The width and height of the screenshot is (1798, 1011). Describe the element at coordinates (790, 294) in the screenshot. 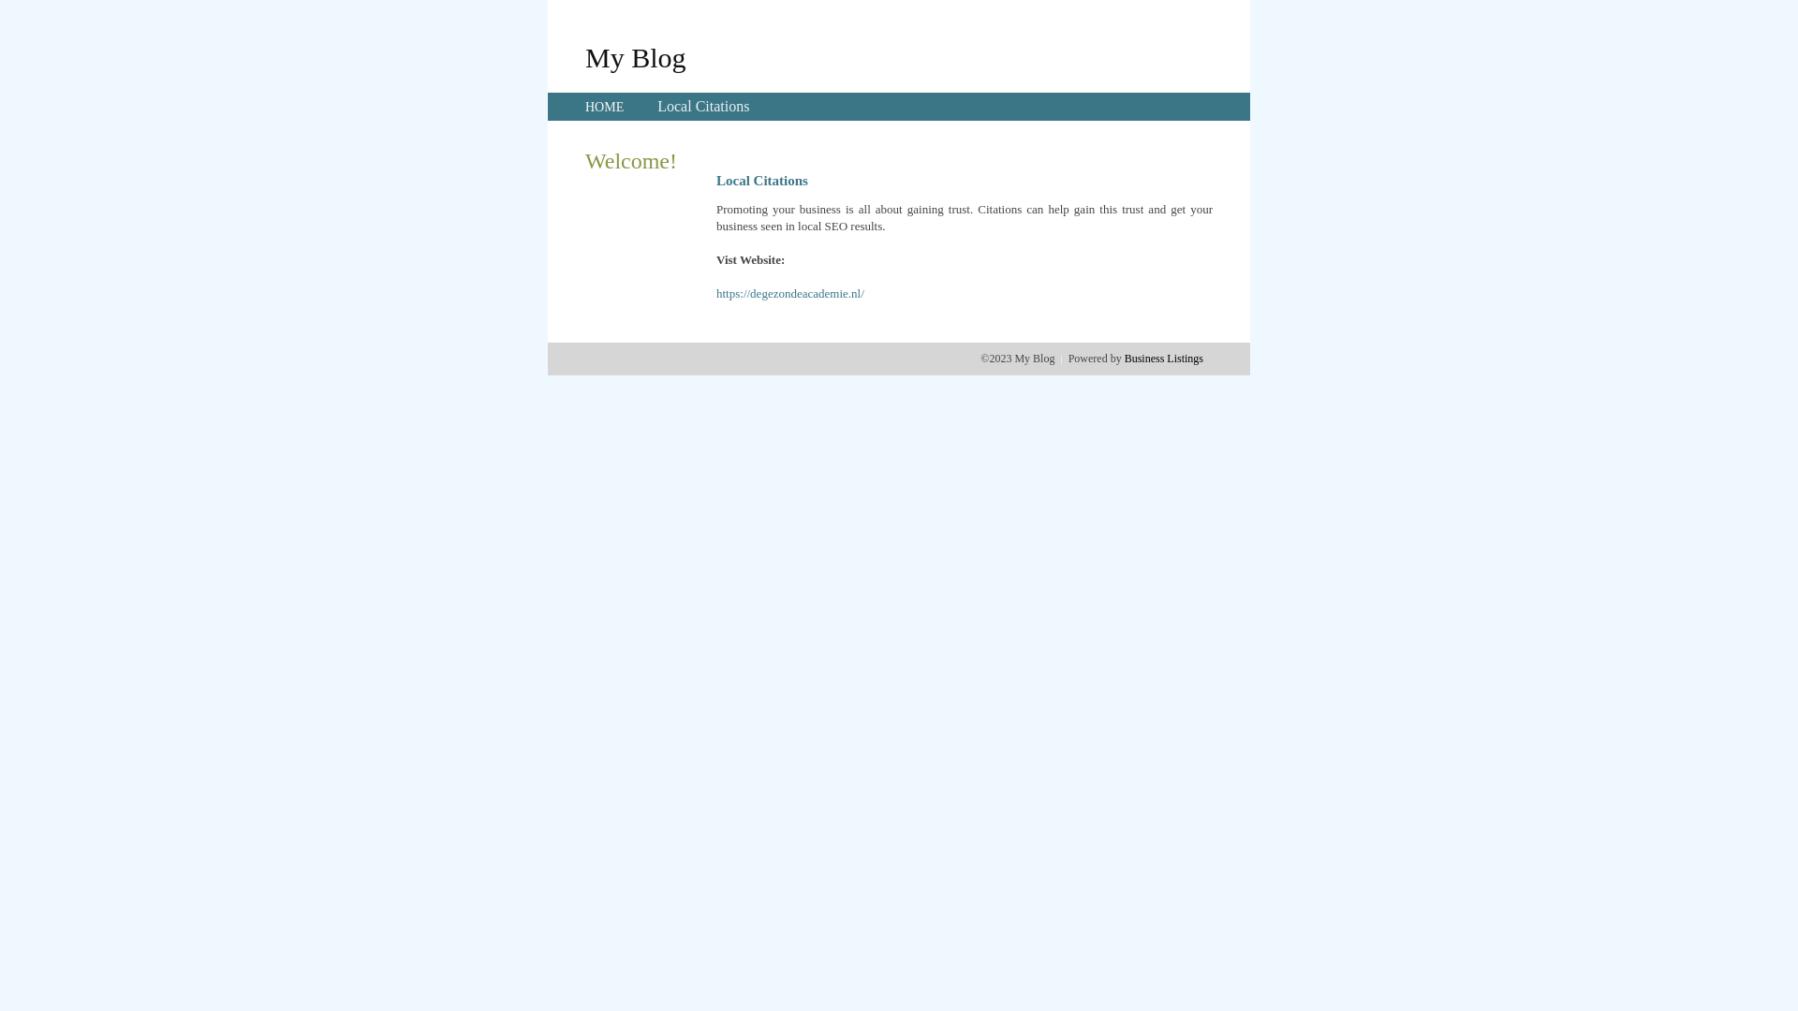

I see `https://degezondeacademie.nl/` at that location.